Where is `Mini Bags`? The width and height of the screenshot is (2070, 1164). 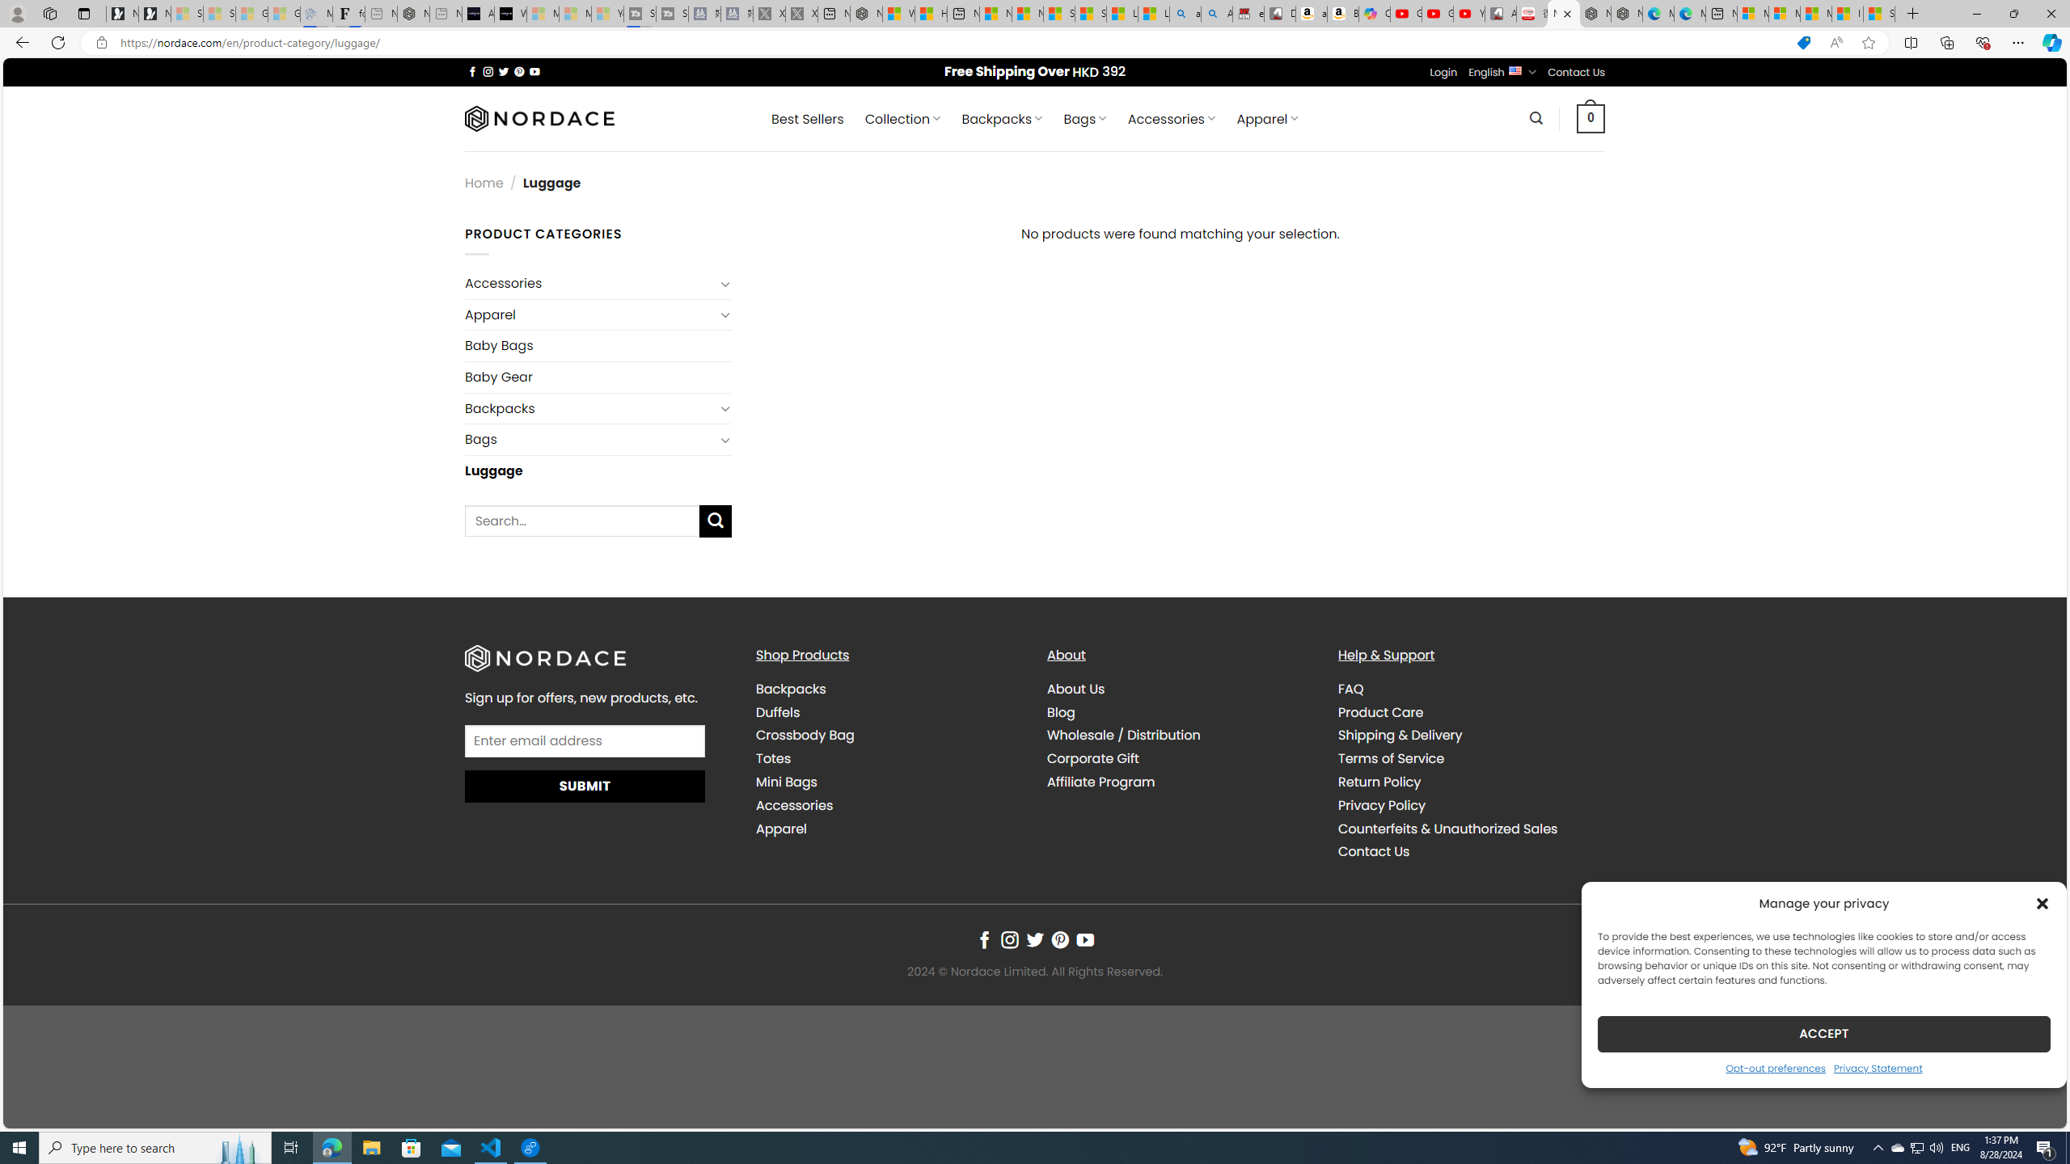 Mini Bags is located at coordinates (889, 782).